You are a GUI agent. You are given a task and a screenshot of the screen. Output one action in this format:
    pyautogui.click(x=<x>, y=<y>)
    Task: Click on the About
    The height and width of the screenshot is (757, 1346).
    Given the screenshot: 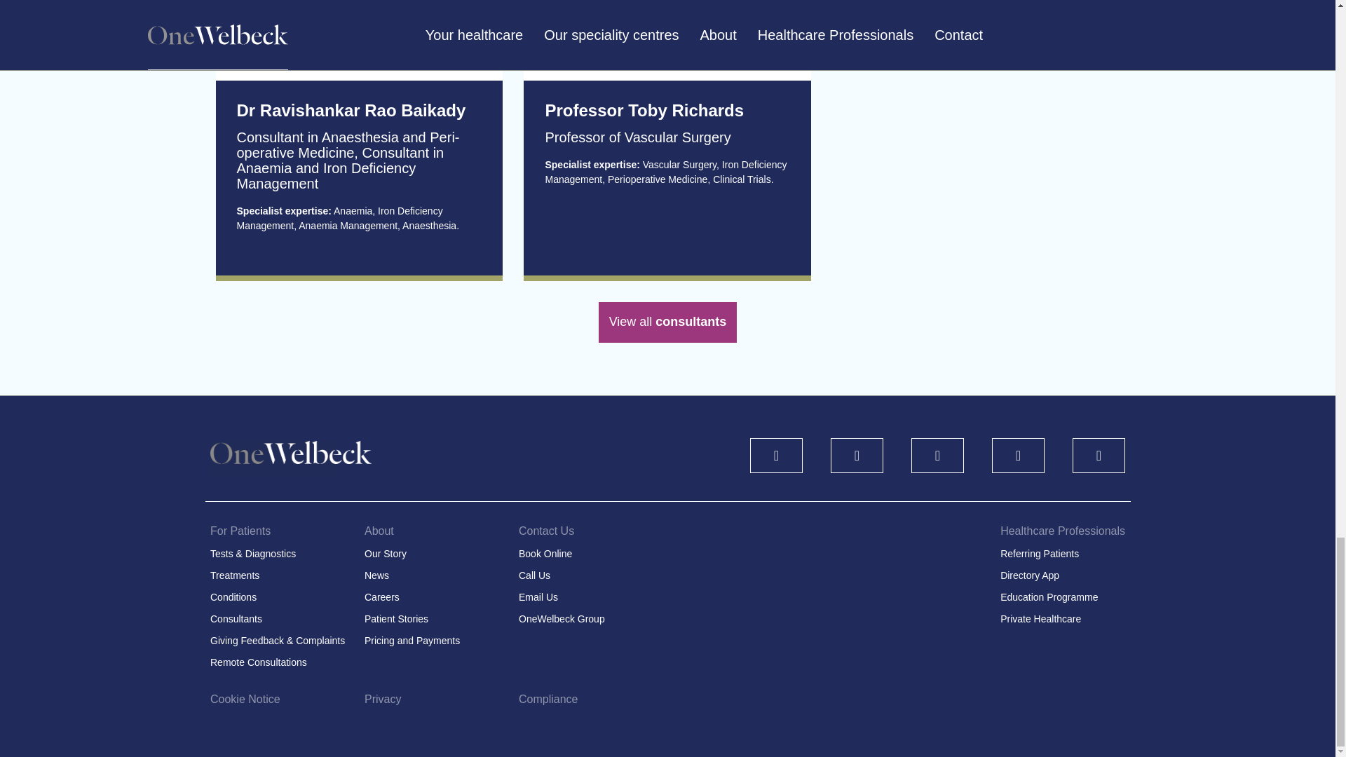 What is the action you would take?
    pyautogui.click(x=379, y=531)
    